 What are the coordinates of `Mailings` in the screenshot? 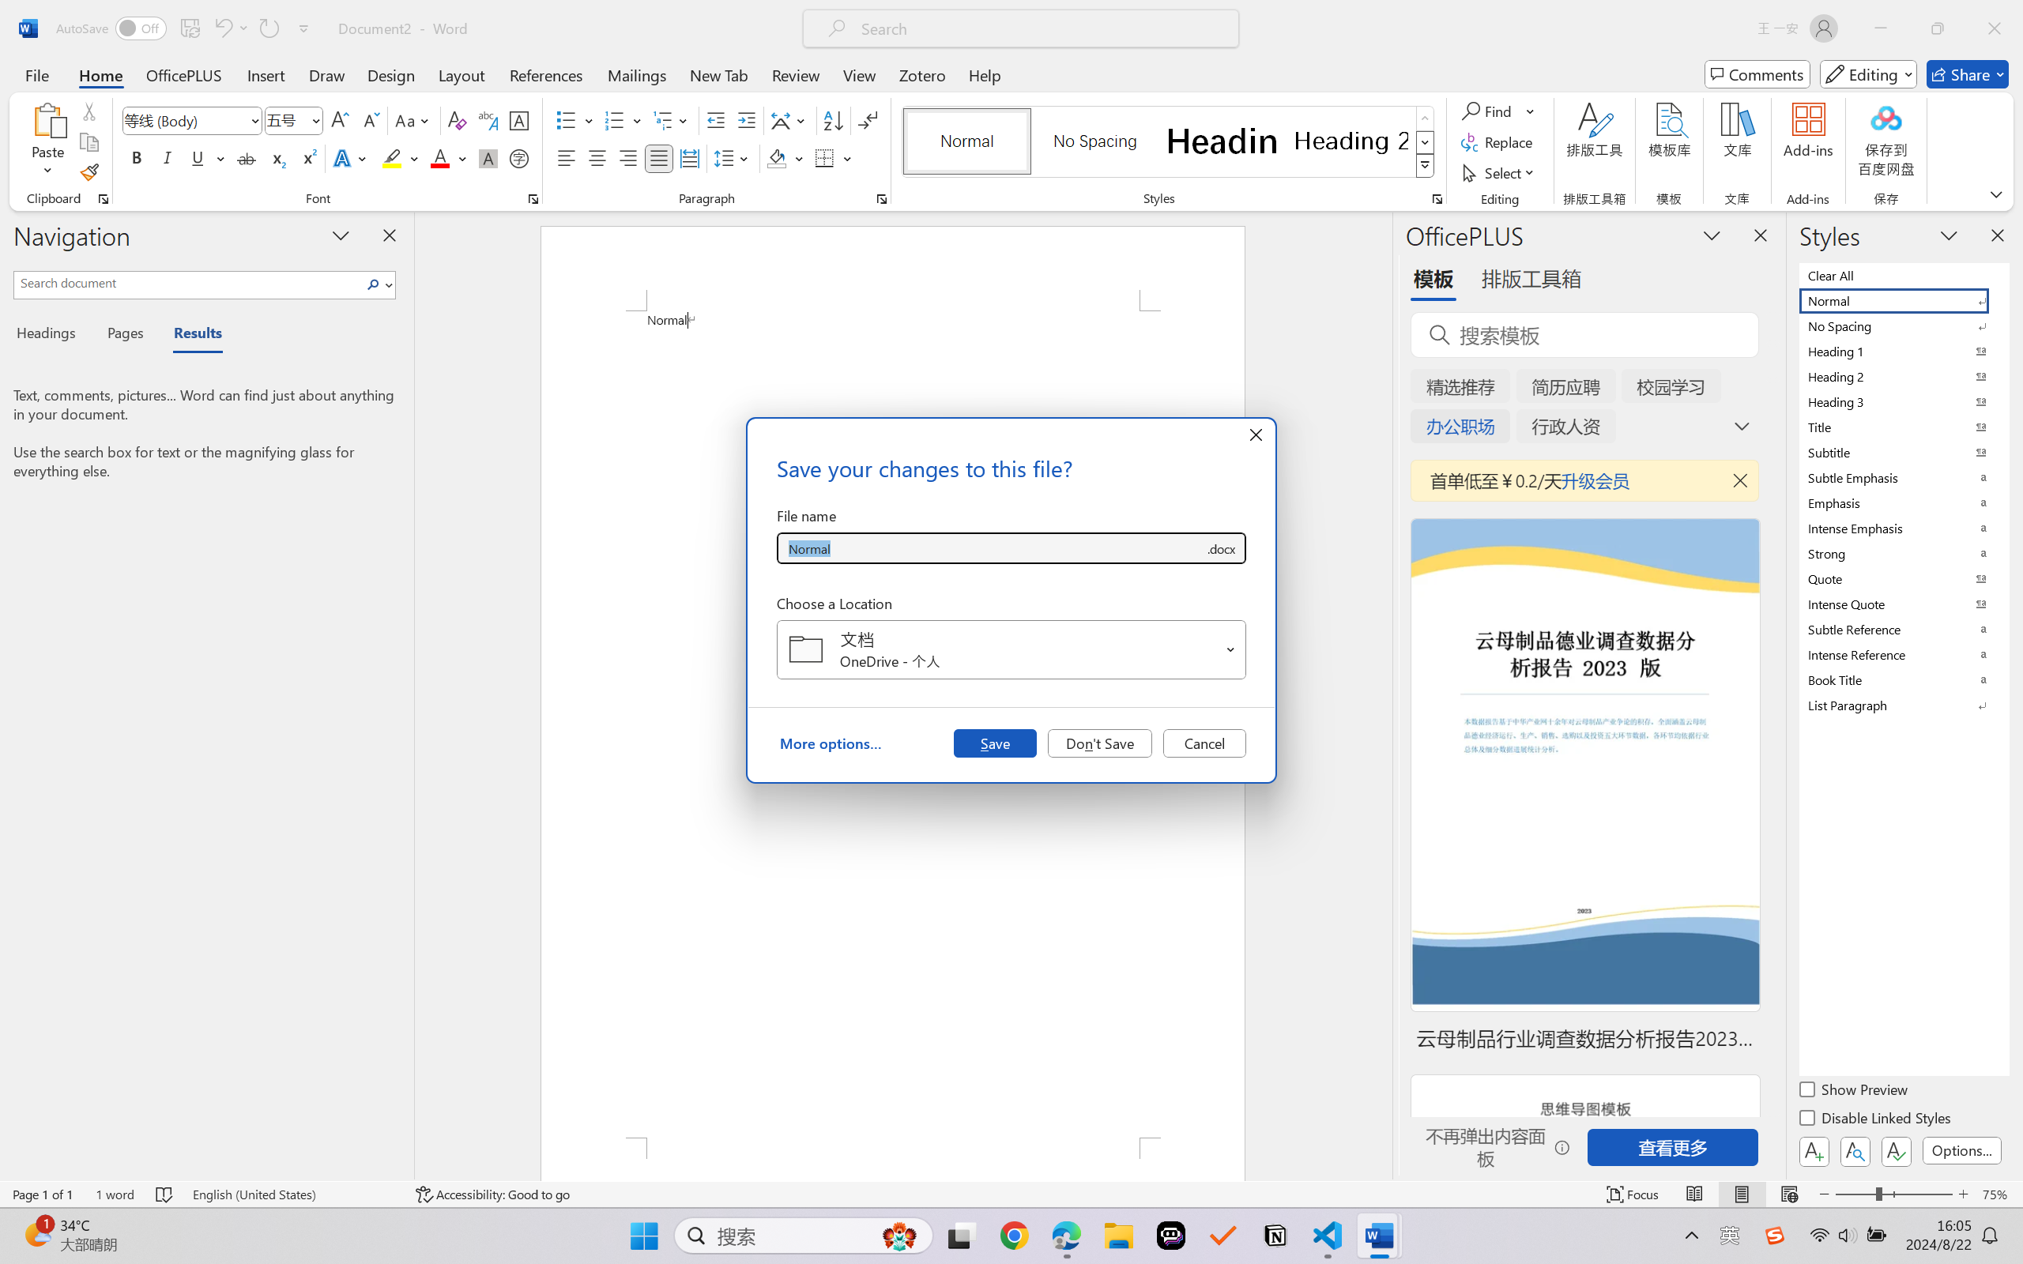 It's located at (637, 74).